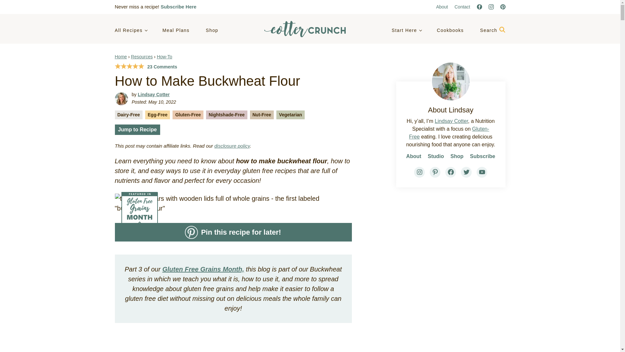 This screenshot has height=352, width=625. What do you see at coordinates (442, 7) in the screenshot?
I see `About` at bounding box center [442, 7].